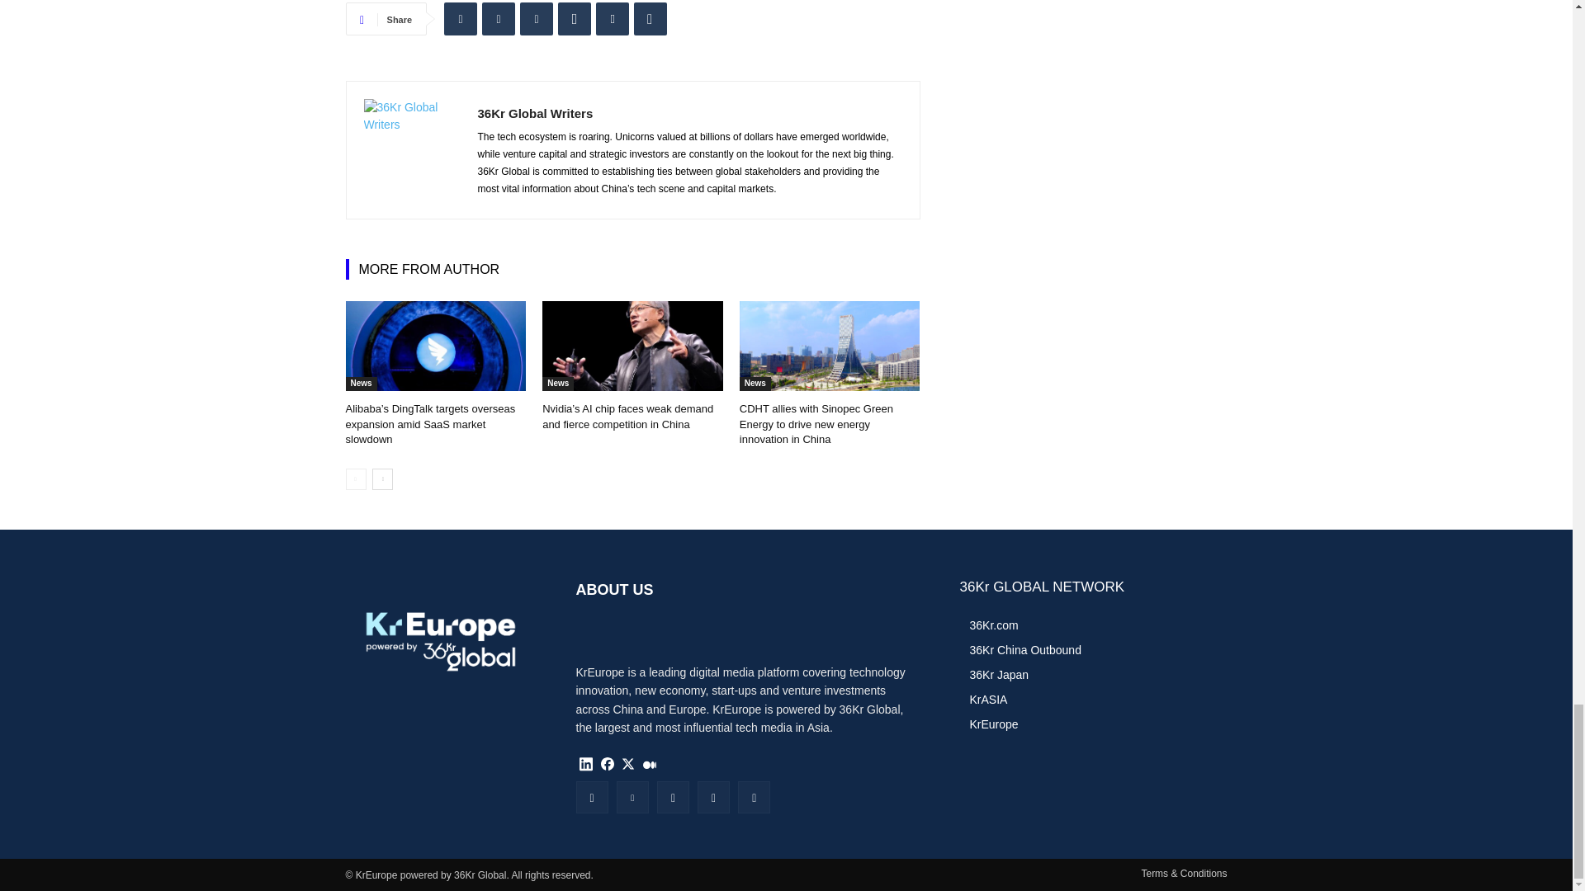  I want to click on WhatsApp, so click(575, 19).